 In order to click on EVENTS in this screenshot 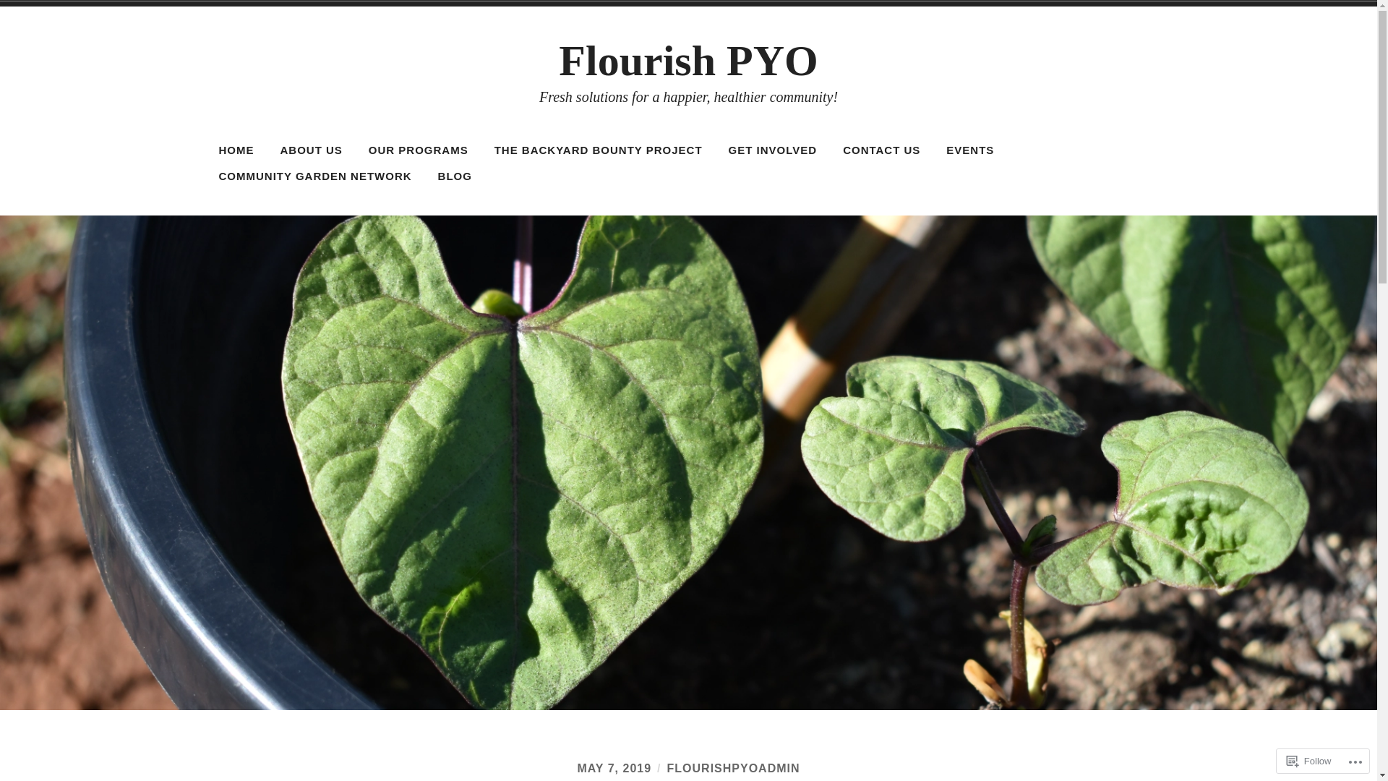, I will do `click(970, 150)`.